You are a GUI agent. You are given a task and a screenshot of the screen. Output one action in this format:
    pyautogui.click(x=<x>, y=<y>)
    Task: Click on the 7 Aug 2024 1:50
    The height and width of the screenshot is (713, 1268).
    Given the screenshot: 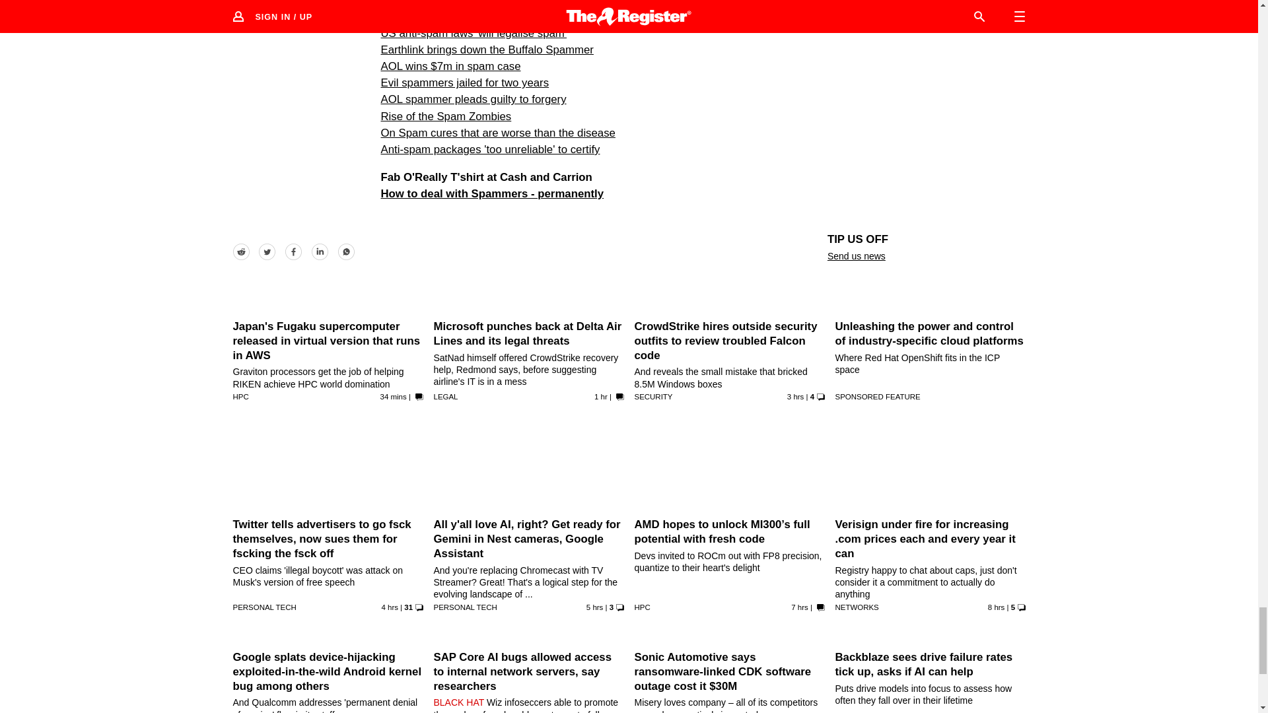 What is the action you would take?
    pyautogui.click(x=601, y=396)
    